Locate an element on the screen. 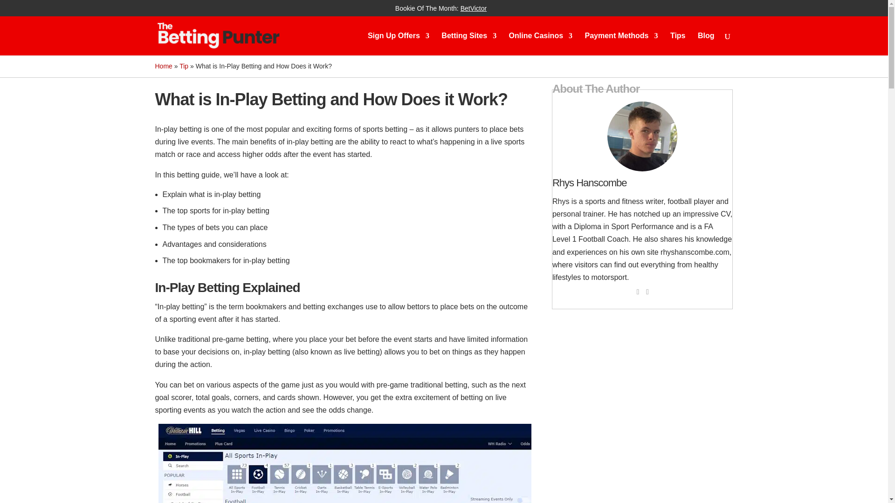 The height and width of the screenshot is (503, 895). Tip is located at coordinates (184, 66).